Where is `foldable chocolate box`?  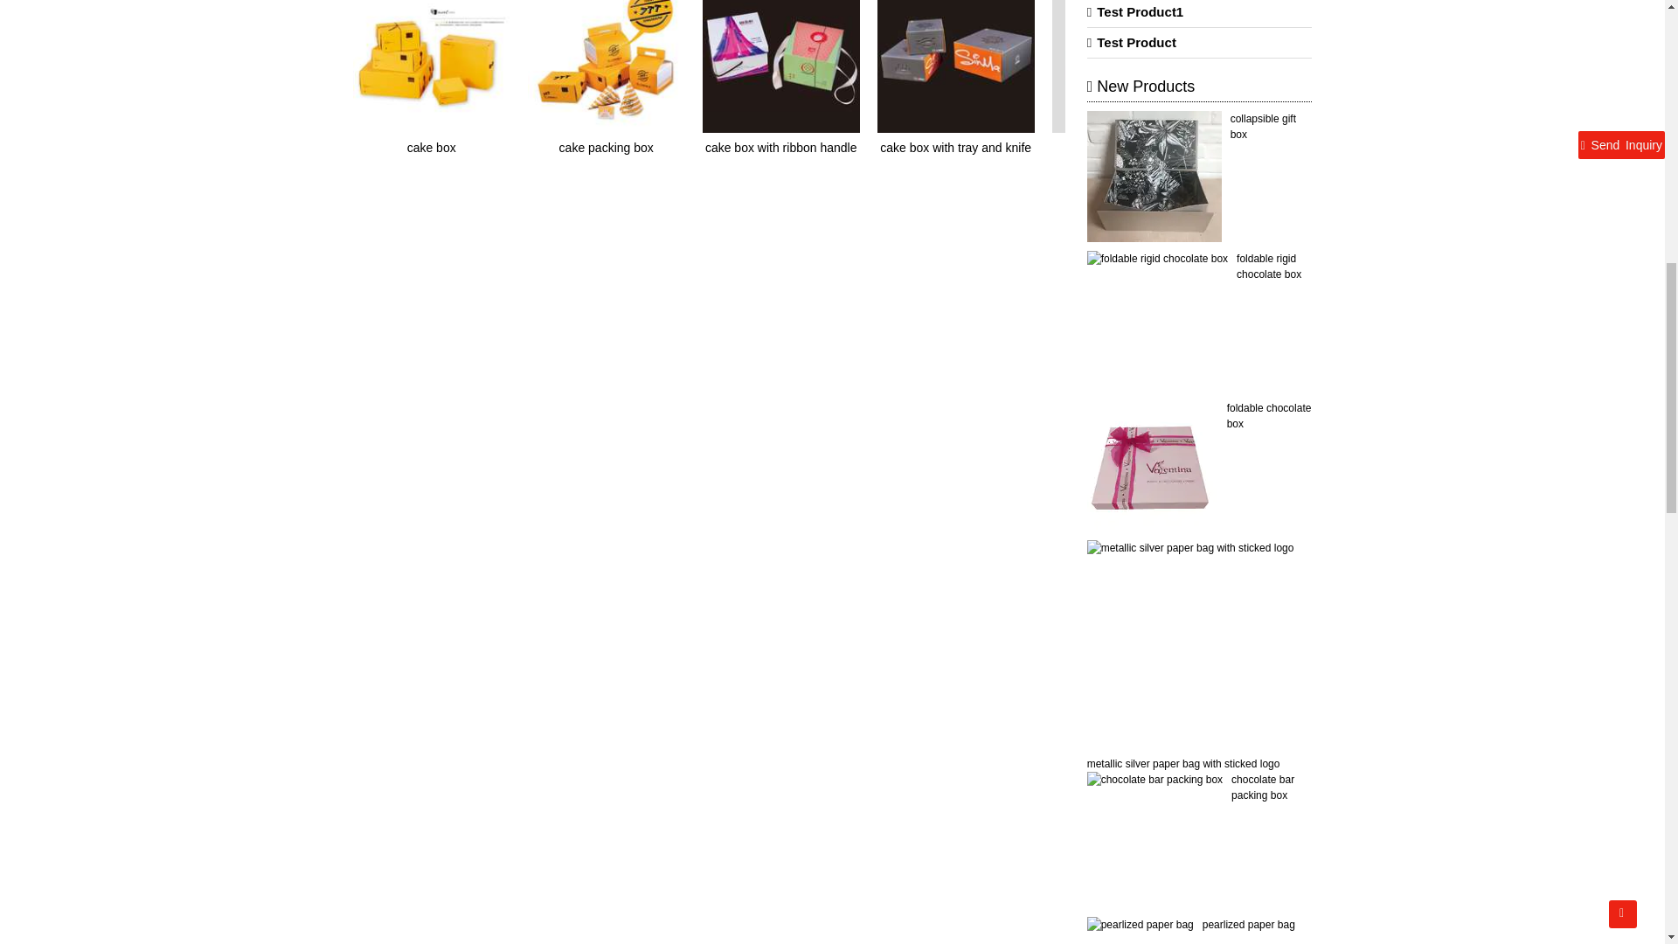
foldable chocolate box is located at coordinates (1269, 416).